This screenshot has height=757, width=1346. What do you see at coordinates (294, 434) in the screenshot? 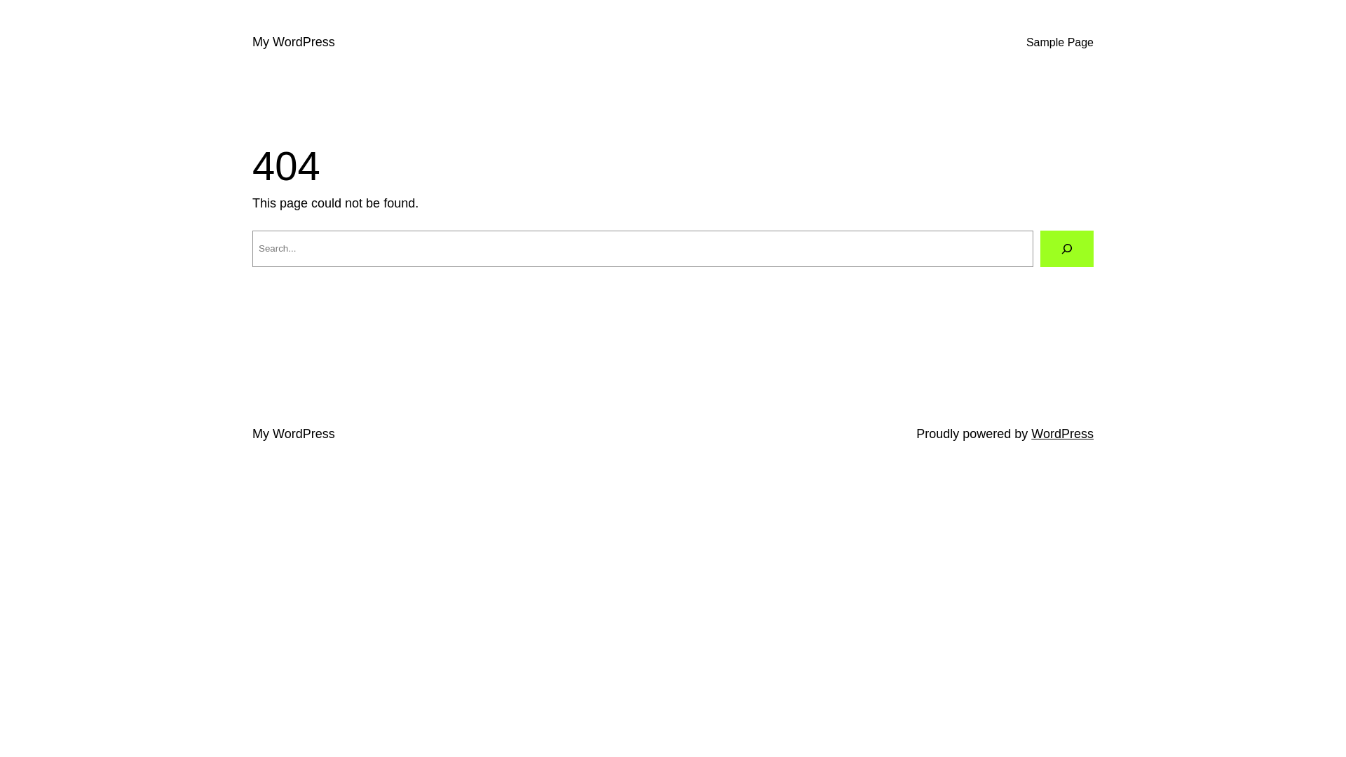
I see `My WordPress` at bounding box center [294, 434].